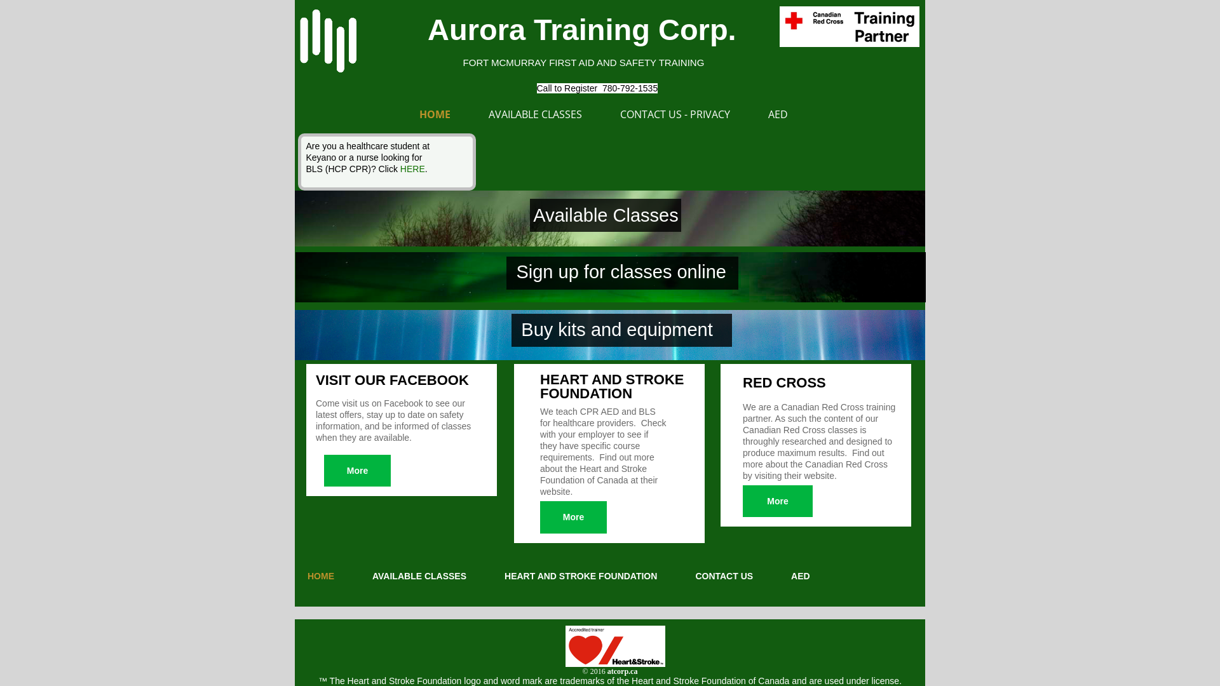  Describe the element at coordinates (613, 386) in the screenshot. I see `HEART AND STROKE FOUNDATION` at that location.